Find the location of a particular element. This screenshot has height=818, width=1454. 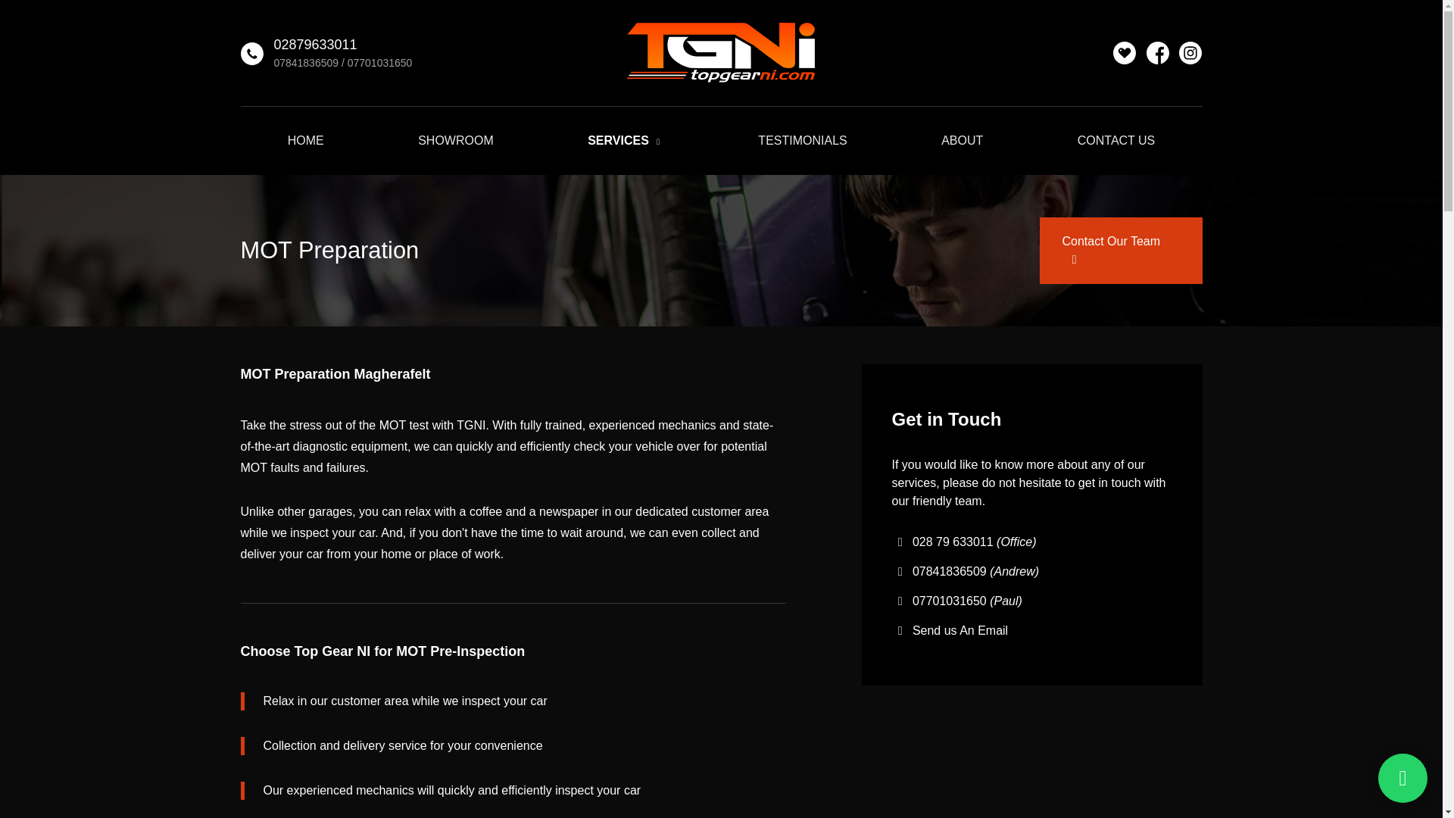

07701031650 is located at coordinates (380, 62).